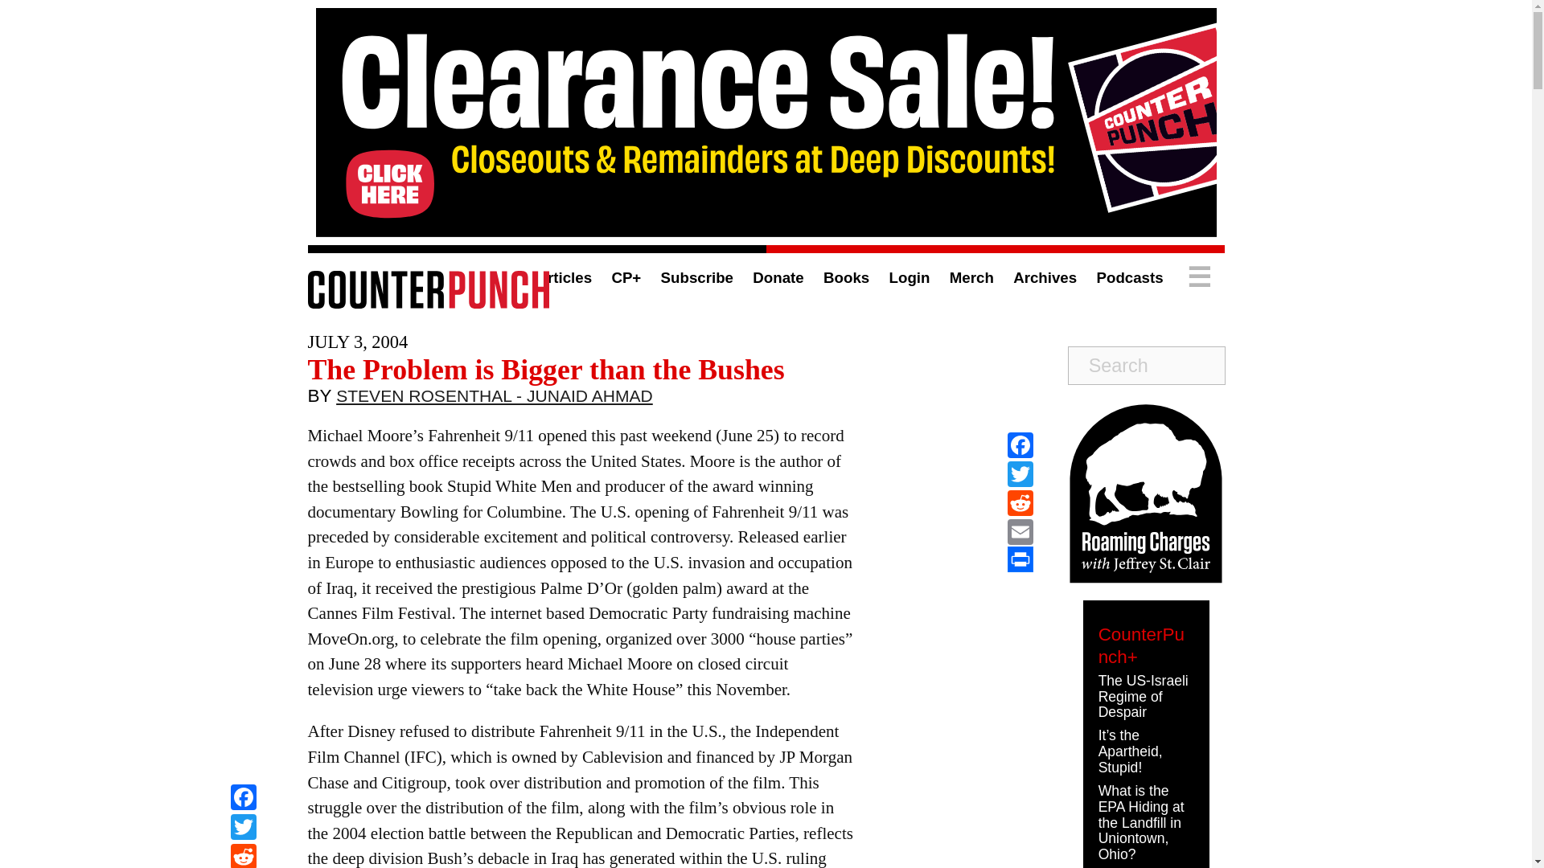 Image resolution: width=1544 pixels, height=868 pixels. What do you see at coordinates (1020, 474) in the screenshot?
I see `Twitter` at bounding box center [1020, 474].